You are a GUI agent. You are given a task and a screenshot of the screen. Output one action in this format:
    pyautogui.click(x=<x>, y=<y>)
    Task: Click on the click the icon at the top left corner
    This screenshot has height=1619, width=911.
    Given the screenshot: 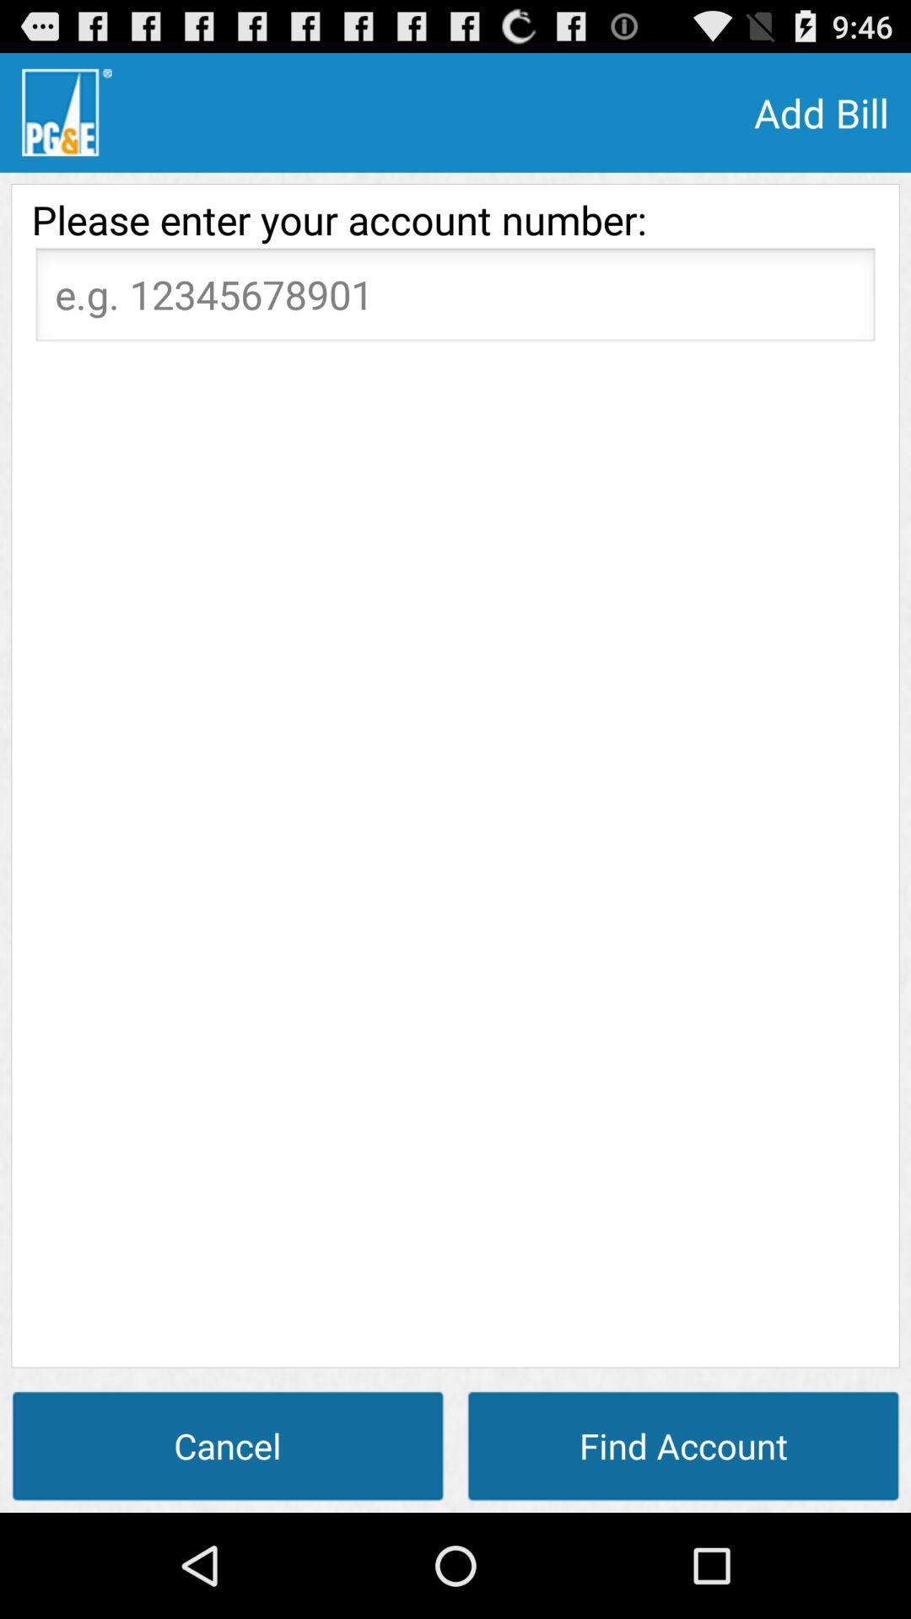 What is the action you would take?
    pyautogui.click(x=67, y=112)
    